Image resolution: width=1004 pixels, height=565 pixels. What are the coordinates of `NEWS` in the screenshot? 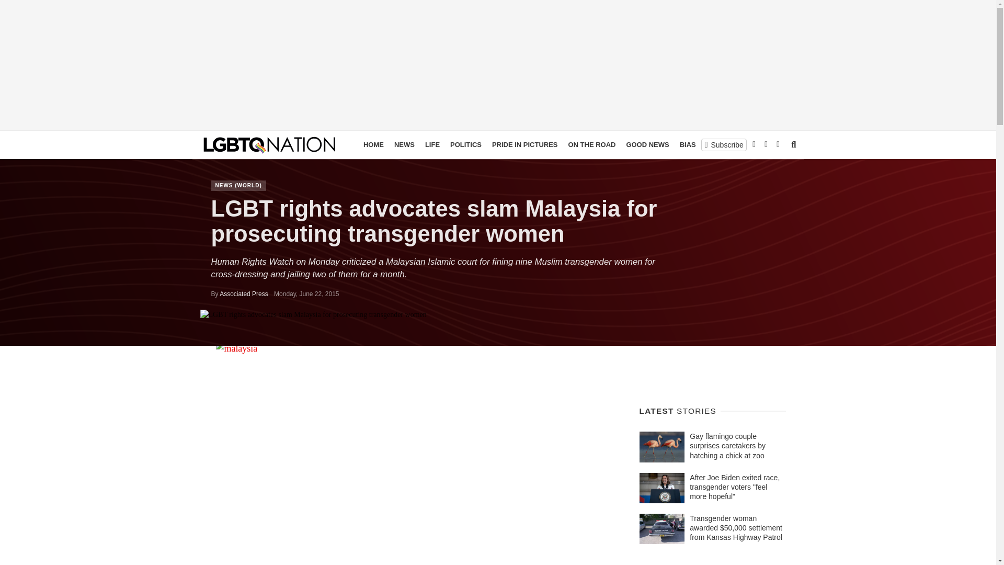 It's located at (404, 144).